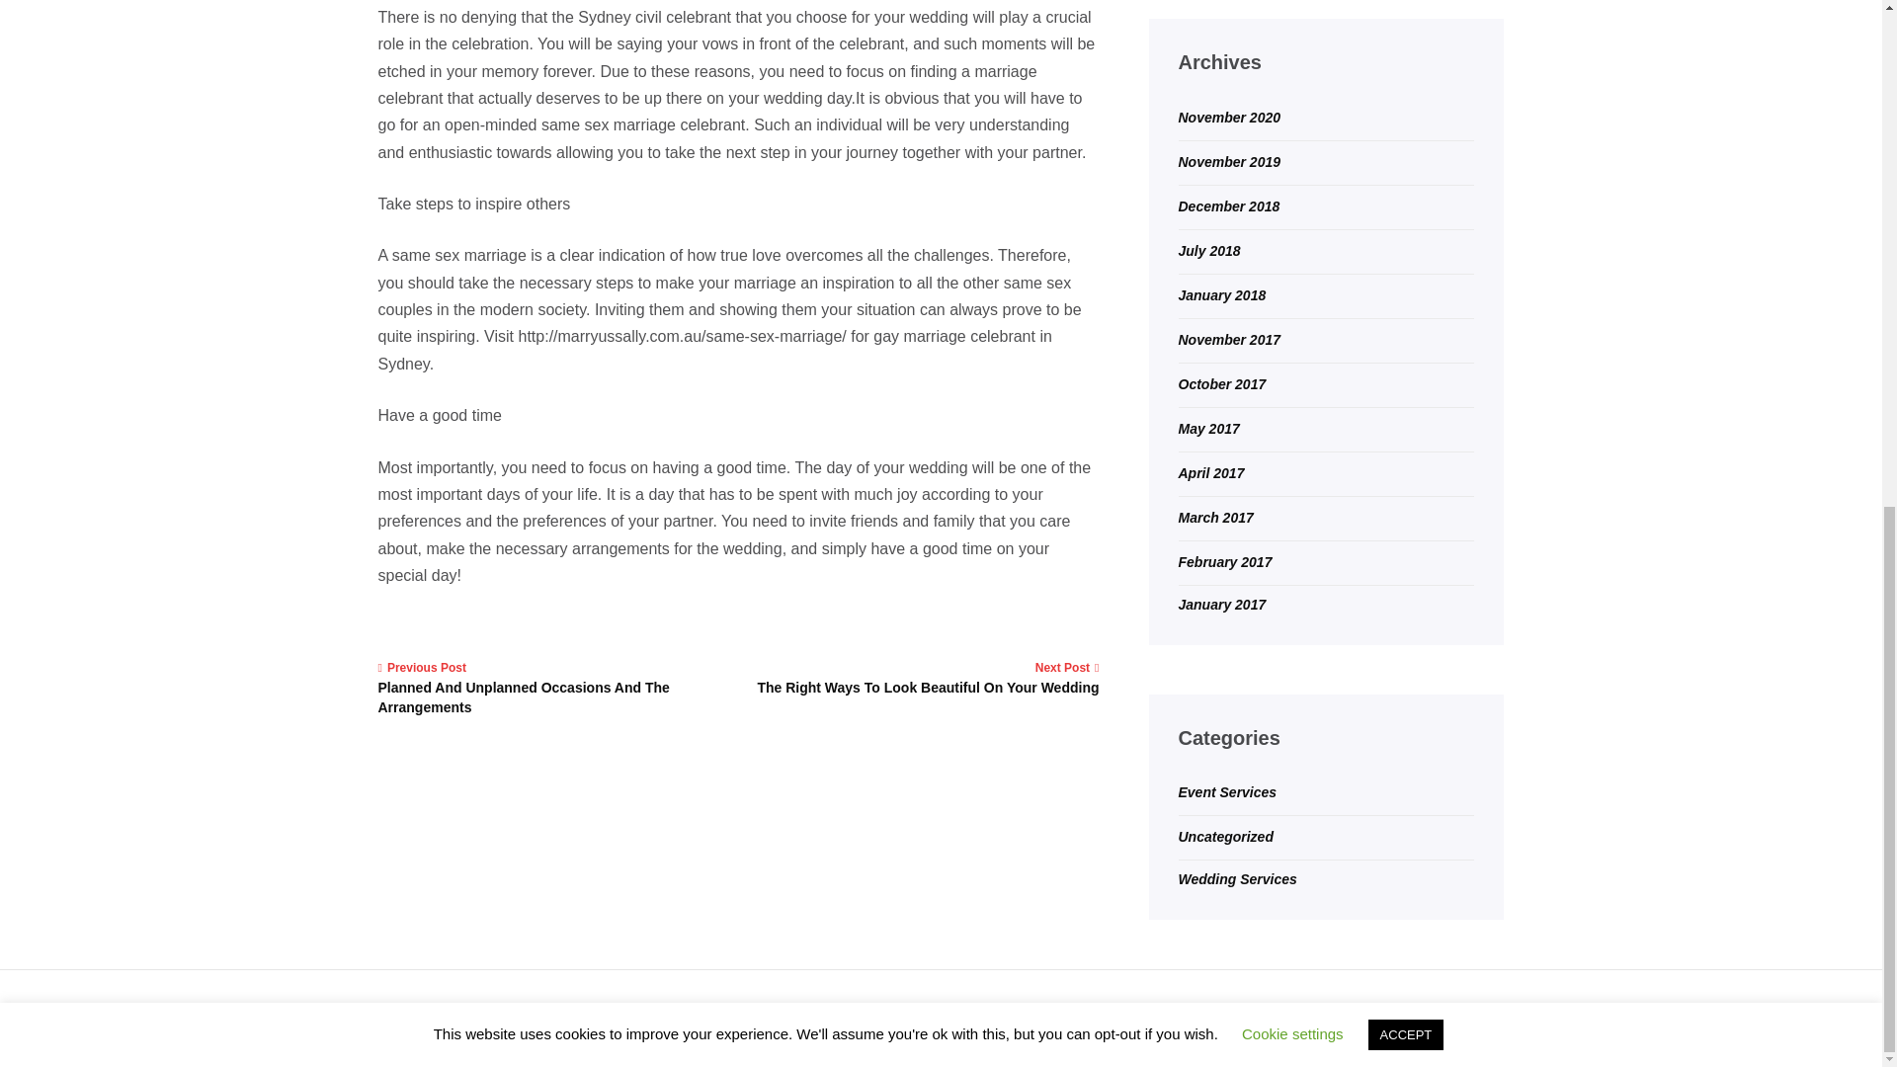 The image size is (1897, 1067). What do you see at coordinates (1228, 205) in the screenshot?
I see `December 2018` at bounding box center [1228, 205].